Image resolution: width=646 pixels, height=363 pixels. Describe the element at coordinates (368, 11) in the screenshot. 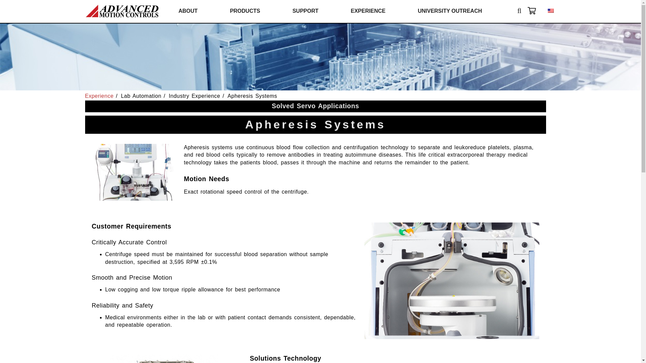

I see `EXPERIENCE` at that location.